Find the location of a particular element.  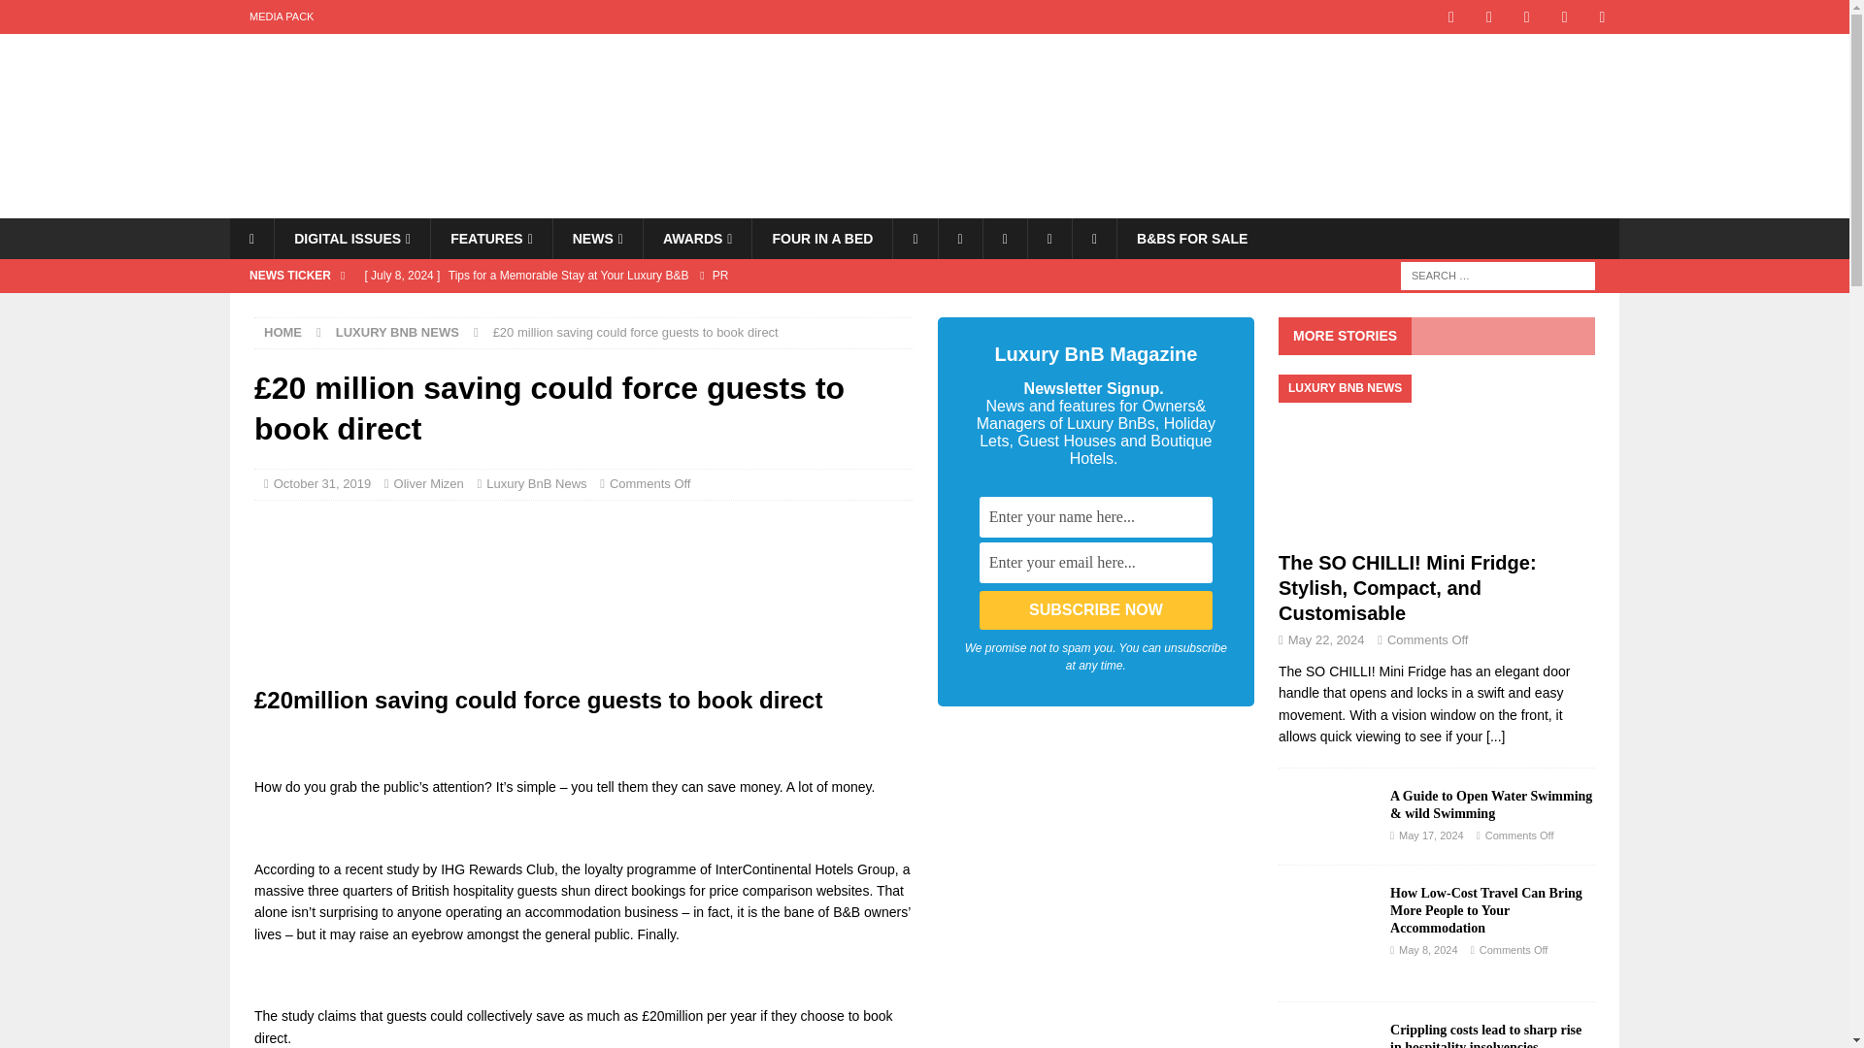

Luxury BnB Magazine News is located at coordinates (597, 238).